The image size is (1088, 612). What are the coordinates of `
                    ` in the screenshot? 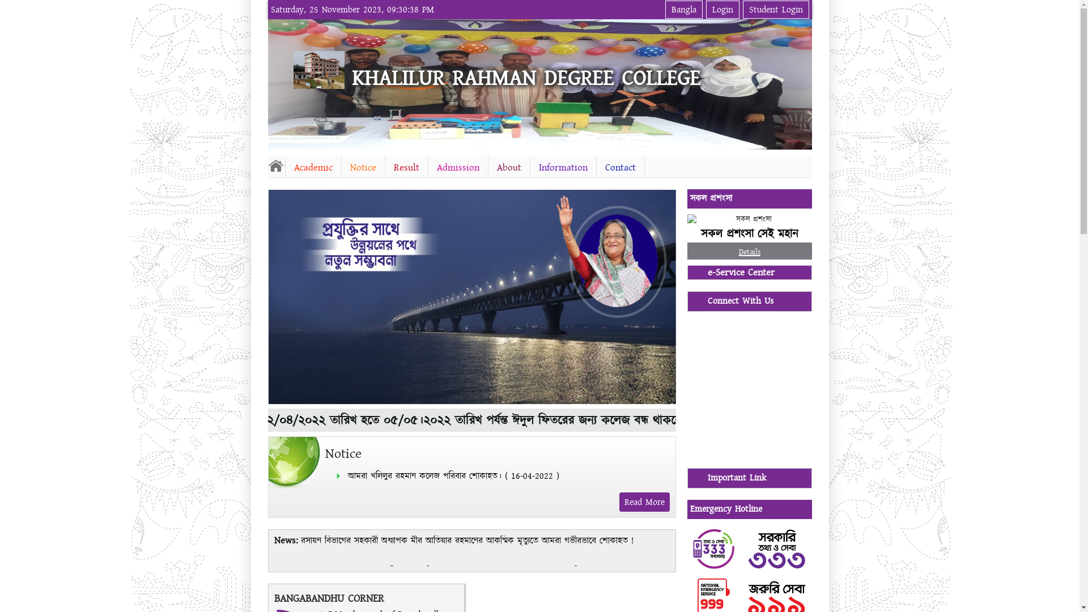 It's located at (276, 165).